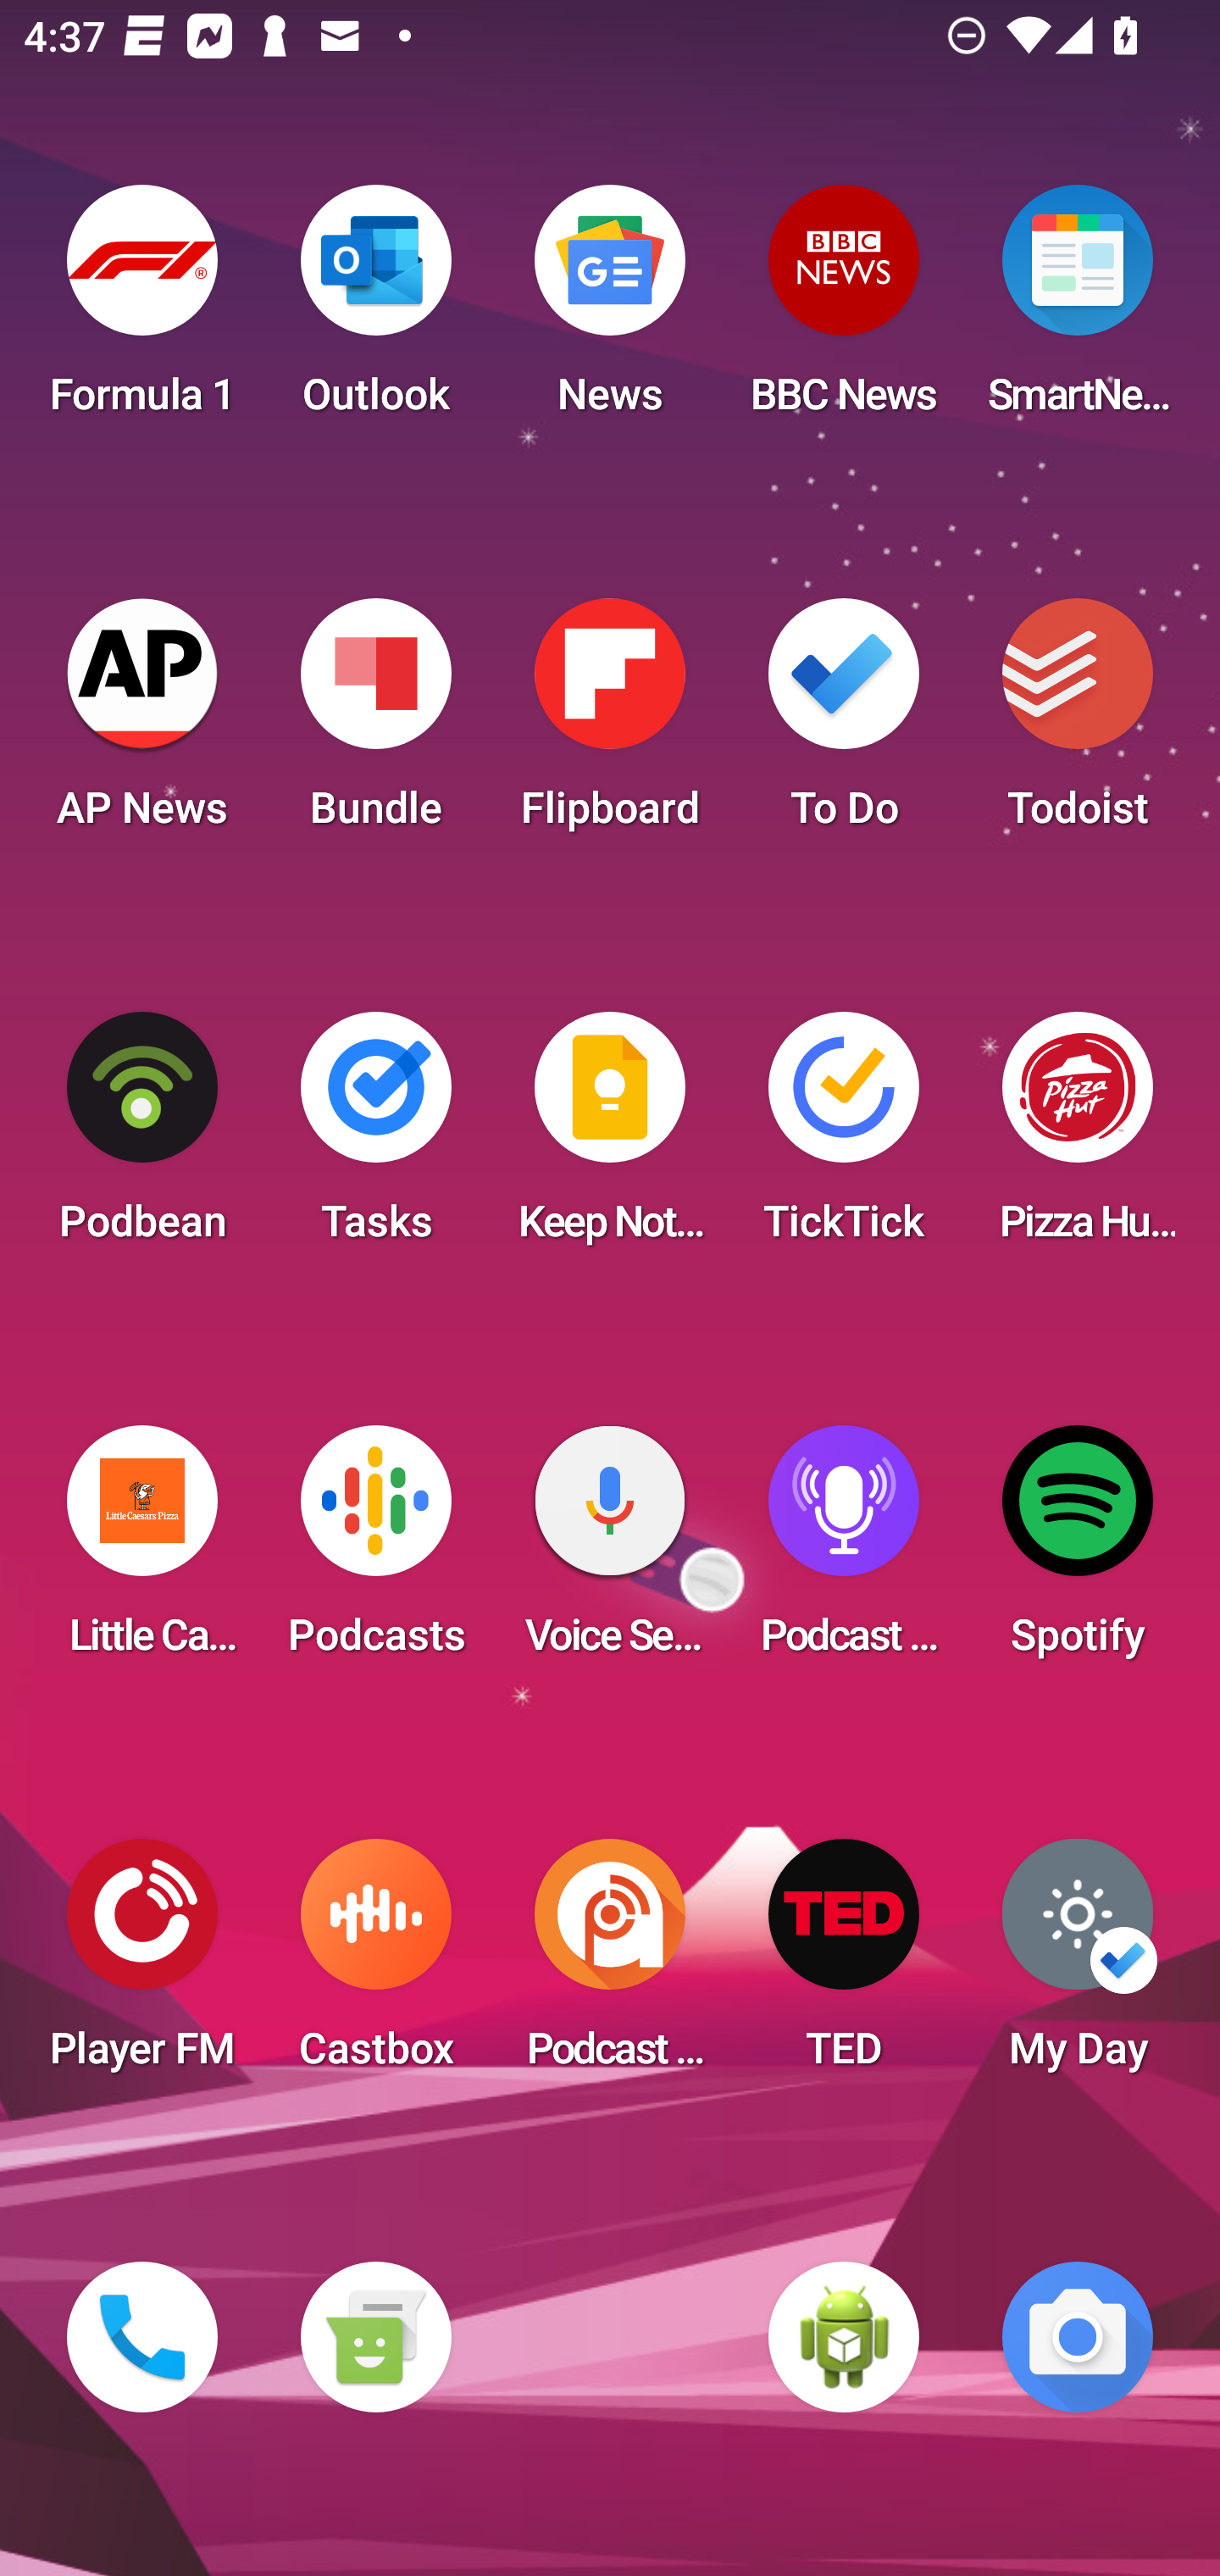 This screenshot has height=2576, width=1220. Describe the element at coordinates (1078, 1137) in the screenshot. I see `Pizza Hut HK & Macau` at that location.